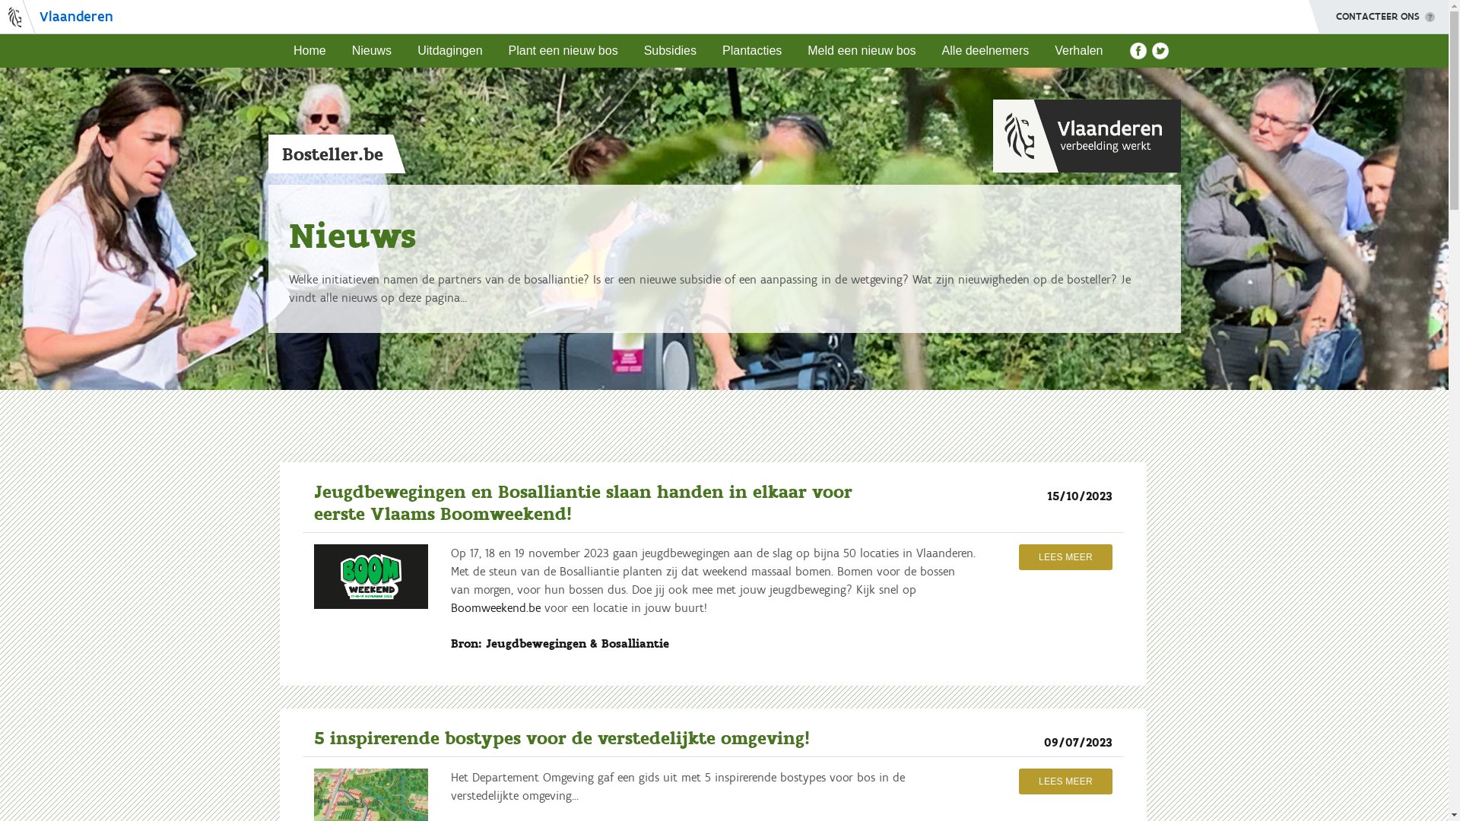 This screenshot has width=1460, height=821. I want to click on Meld een nieuw bos, so click(862, 51).